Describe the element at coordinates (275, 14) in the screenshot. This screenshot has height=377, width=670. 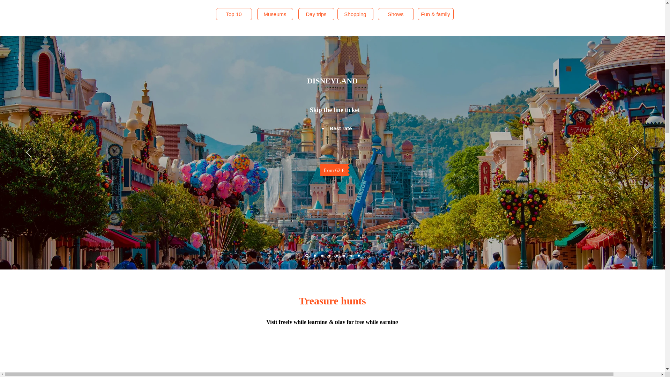
I see `Museums` at that location.